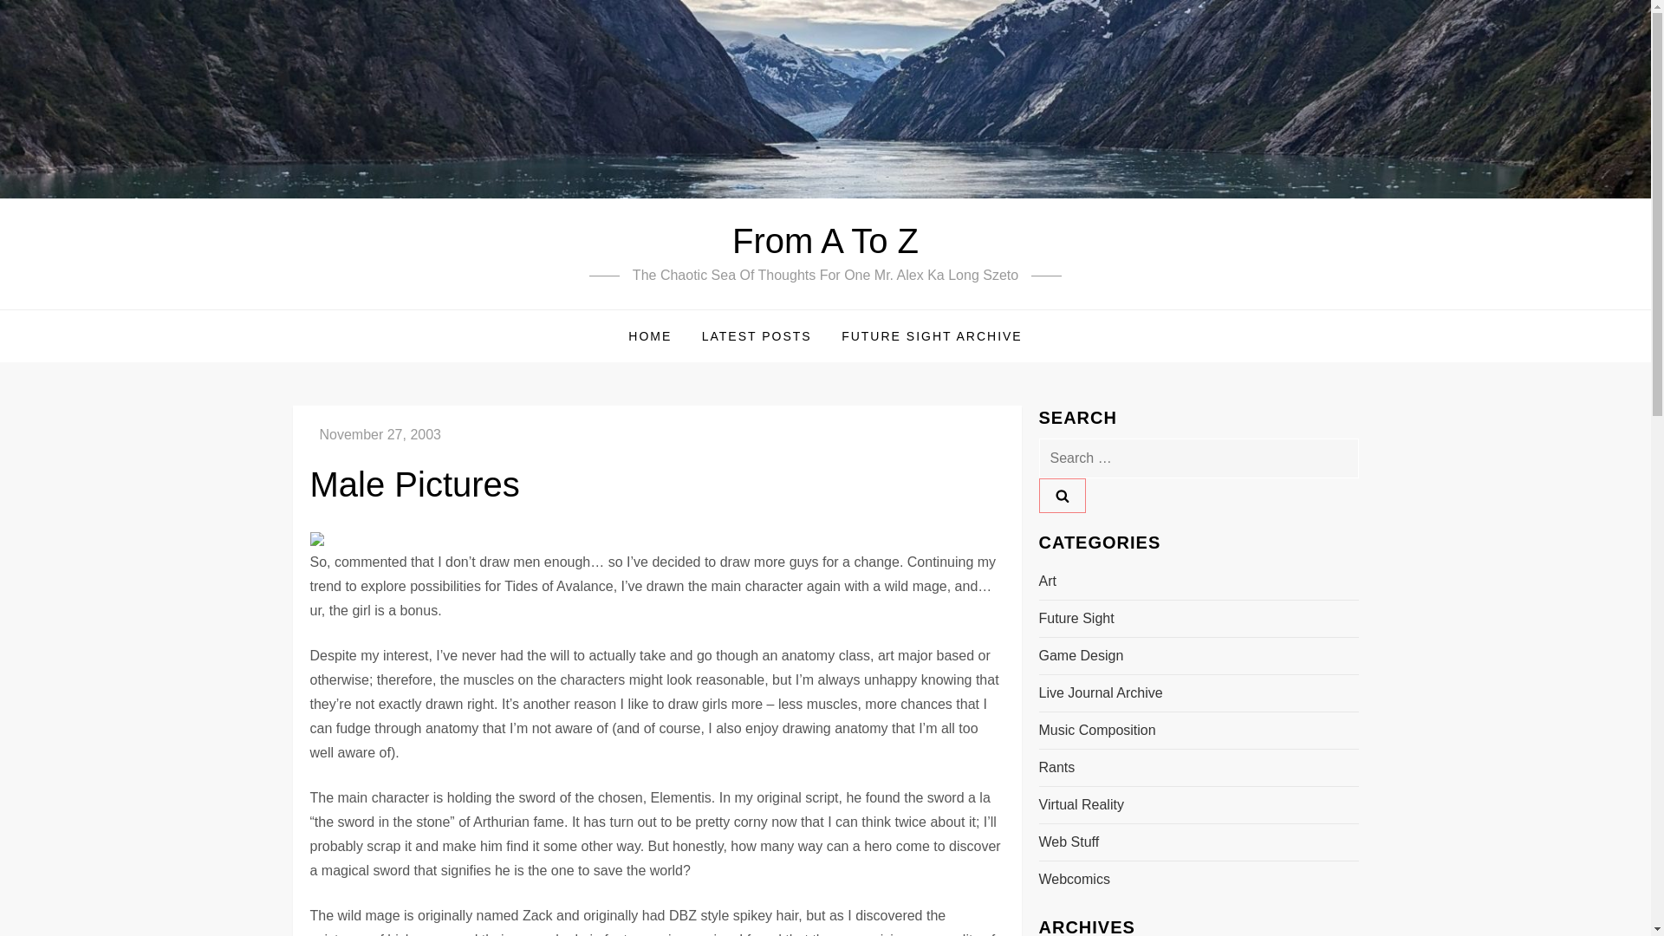 The height and width of the screenshot is (936, 1664). I want to click on Virtual Reality, so click(1081, 804).